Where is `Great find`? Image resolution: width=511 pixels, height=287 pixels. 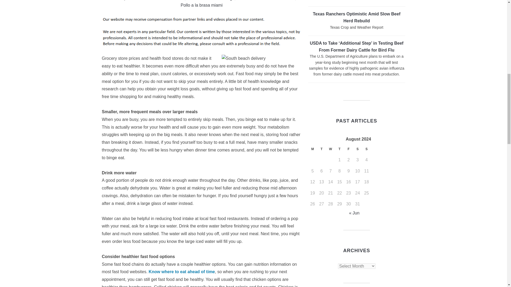 Great find is located at coordinates (182, 272).